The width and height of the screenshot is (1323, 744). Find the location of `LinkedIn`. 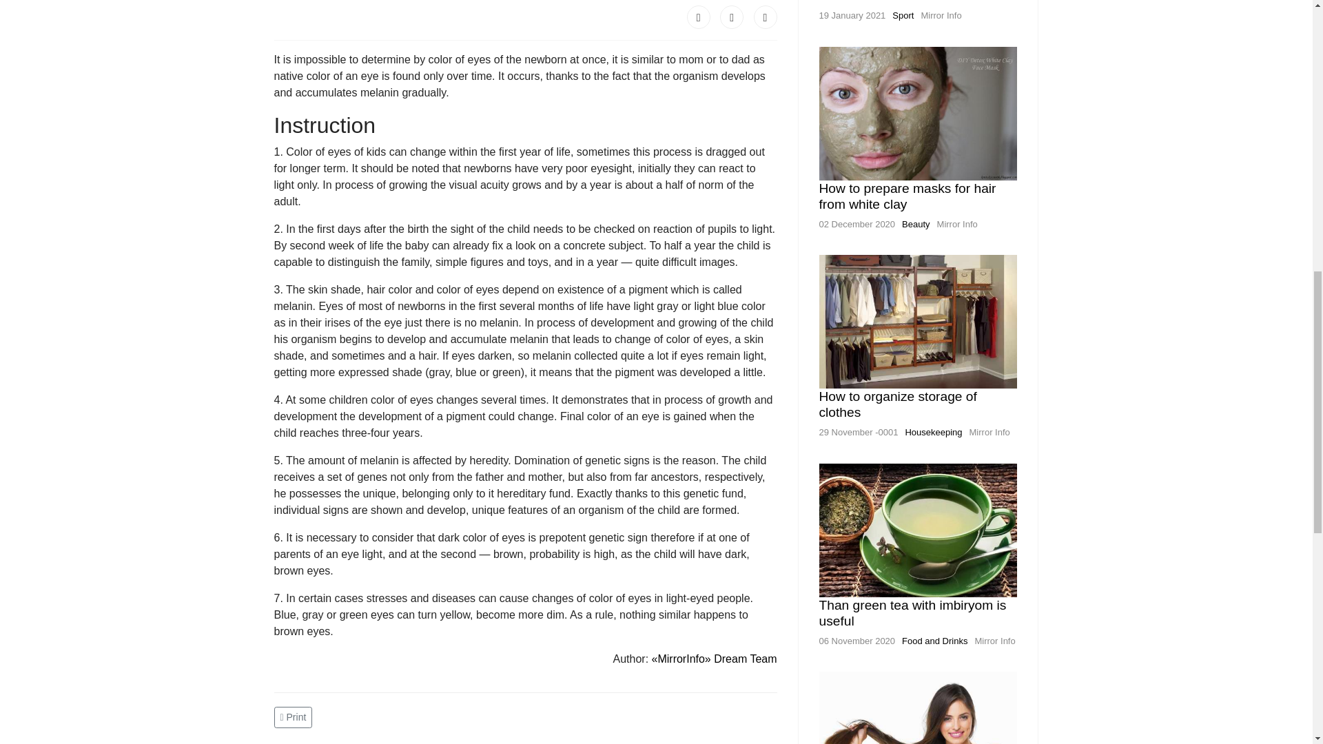

LinkedIn is located at coordinates (766, 17).